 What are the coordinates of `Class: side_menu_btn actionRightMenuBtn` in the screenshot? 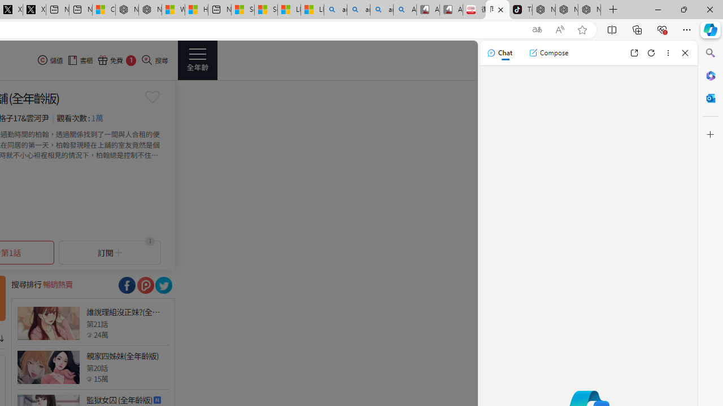 It's located at (198, 60).